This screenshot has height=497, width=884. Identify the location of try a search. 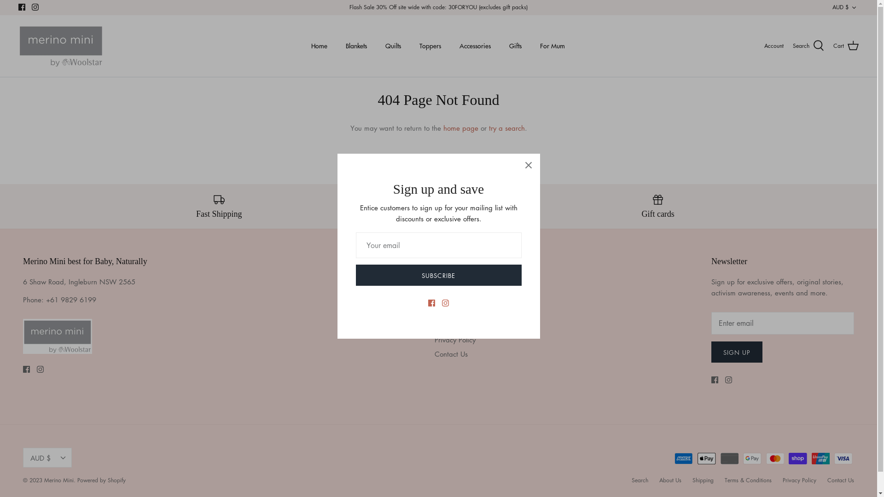
(507, 128).